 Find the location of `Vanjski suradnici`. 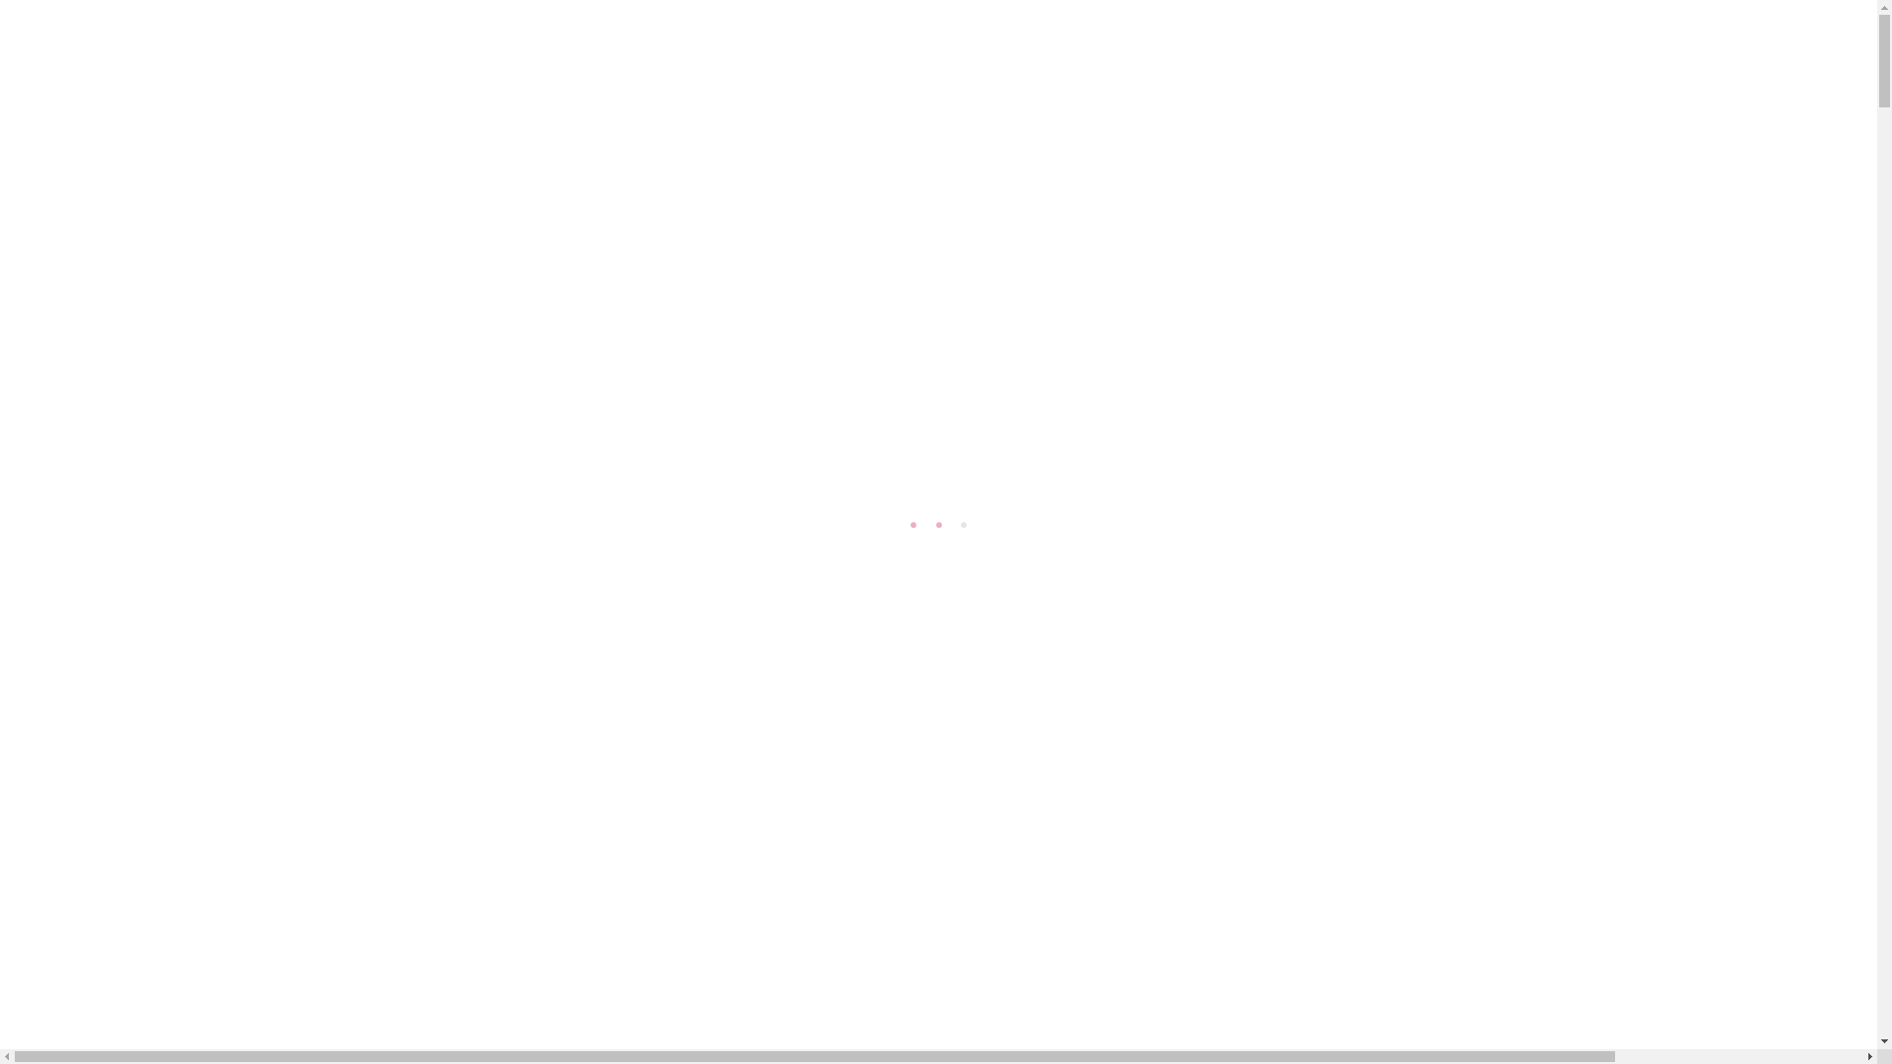

Vanjski suradnici is located at coordinates (160, 138).